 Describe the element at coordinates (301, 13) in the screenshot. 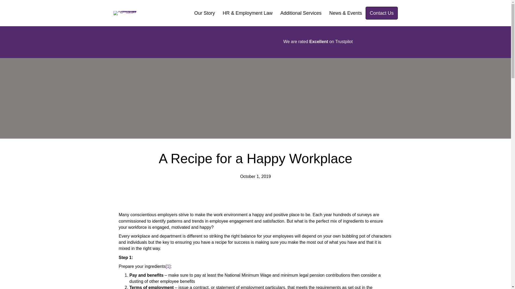

I see `Additional Services` at that location.